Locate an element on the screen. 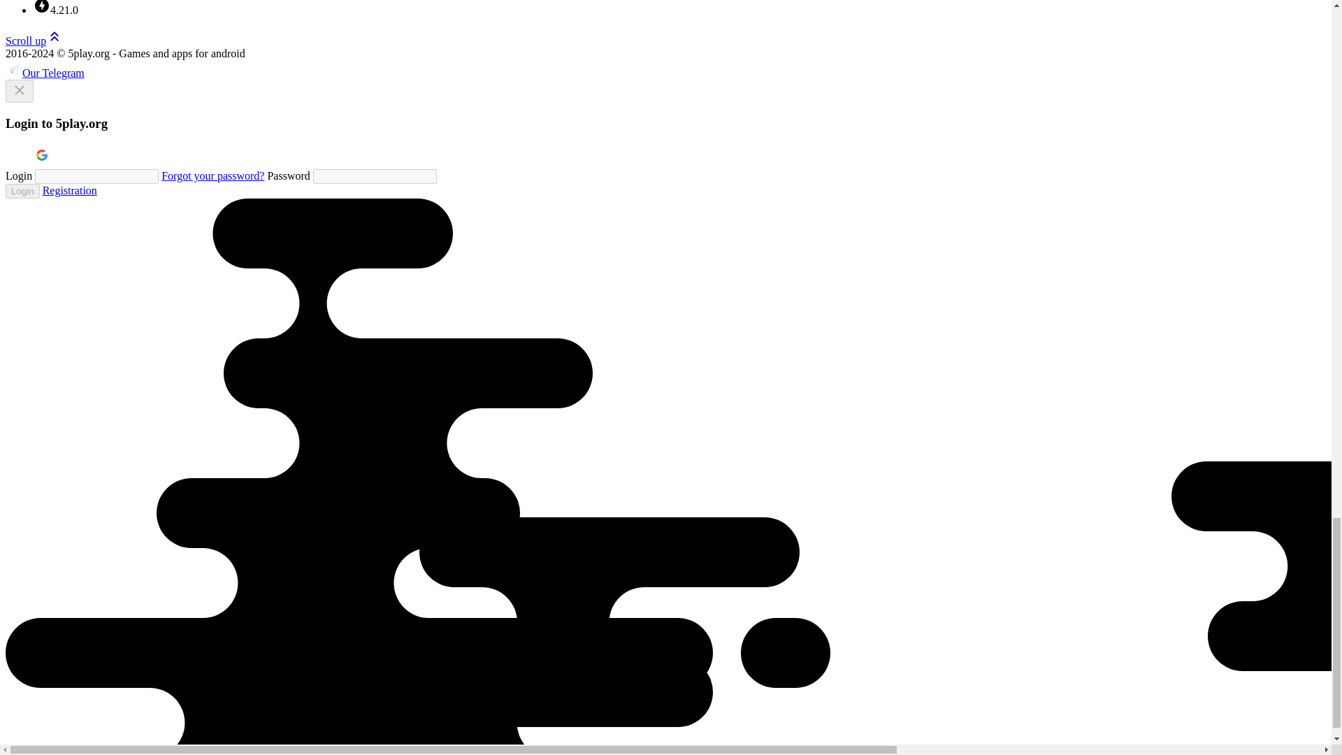 The width and height of the screenshot is (1342, 755). Scroll up is located at coordinates (34, 41).